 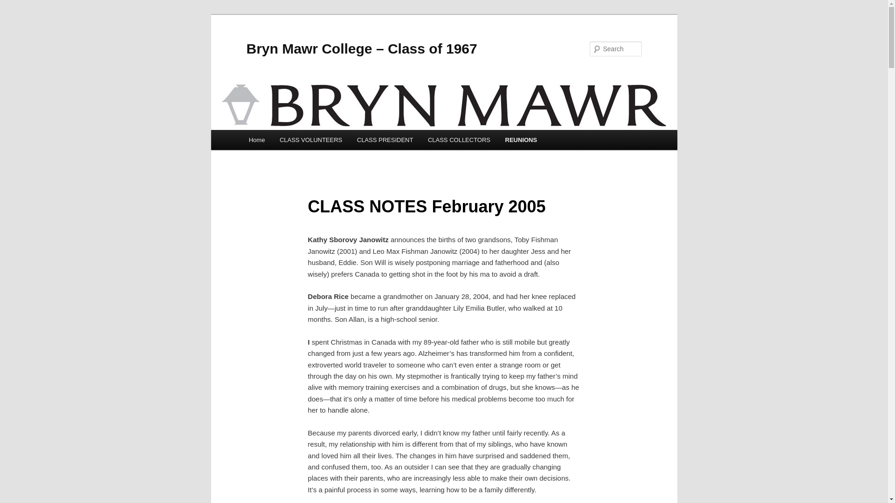 What do you see at coordinates (385, 140) in the screenshot?
I see `CLASS PRESIDENT` at bounding box center [385, 140].